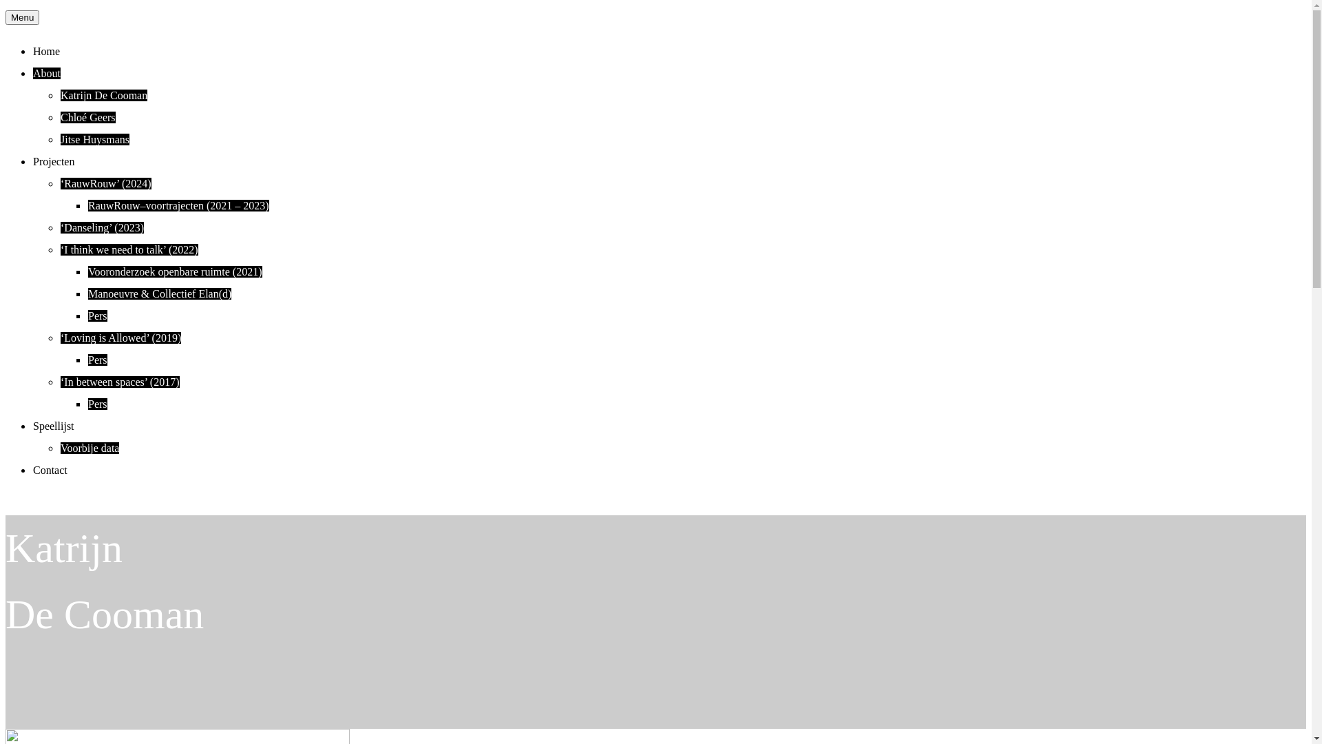 The width and height of the screenshot is (1322, 744). I want to click on Jitse Huysmans, so click(95, 139).